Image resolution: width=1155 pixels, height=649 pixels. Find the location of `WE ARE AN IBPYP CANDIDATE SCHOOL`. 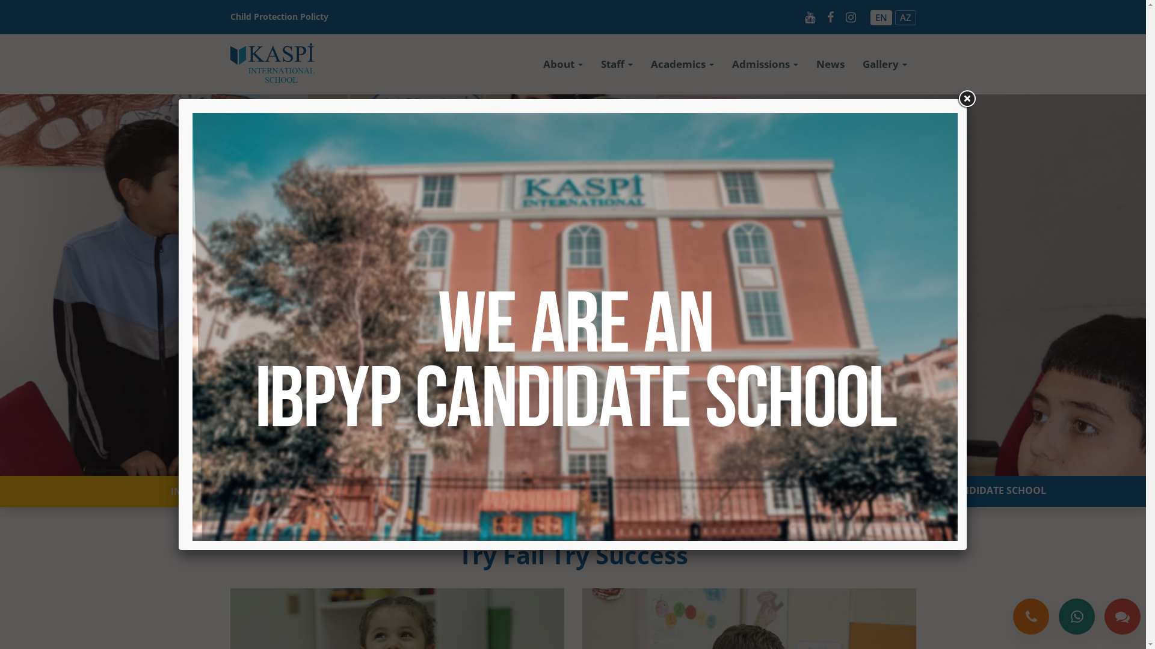

WE ARE AN IBPYP CANDIDATE SCHOOL is located at coordinates (955, 490).